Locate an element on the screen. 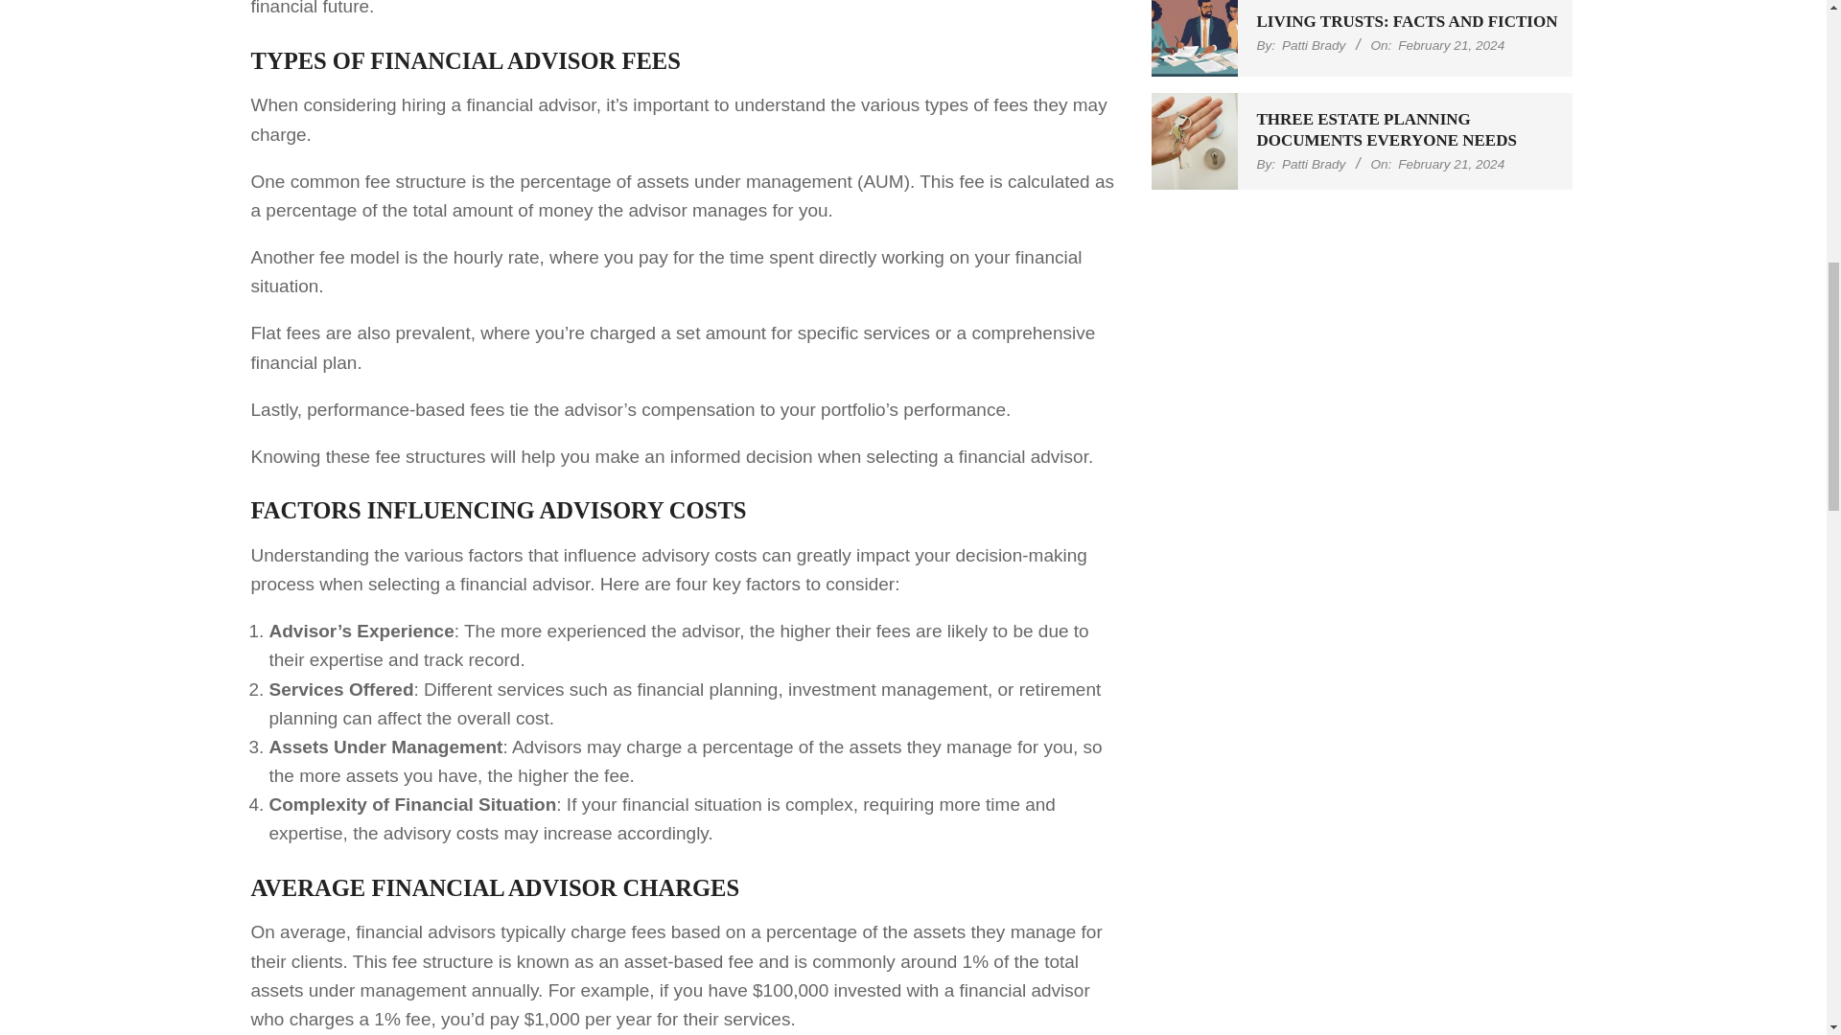  Wednesday, February 21, 2024, 11:19 pm is located at coordinates (1450, 45).